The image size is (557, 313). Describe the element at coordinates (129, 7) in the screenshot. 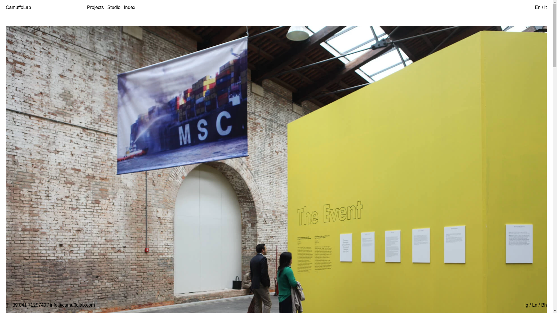

I see `Index` at that location.